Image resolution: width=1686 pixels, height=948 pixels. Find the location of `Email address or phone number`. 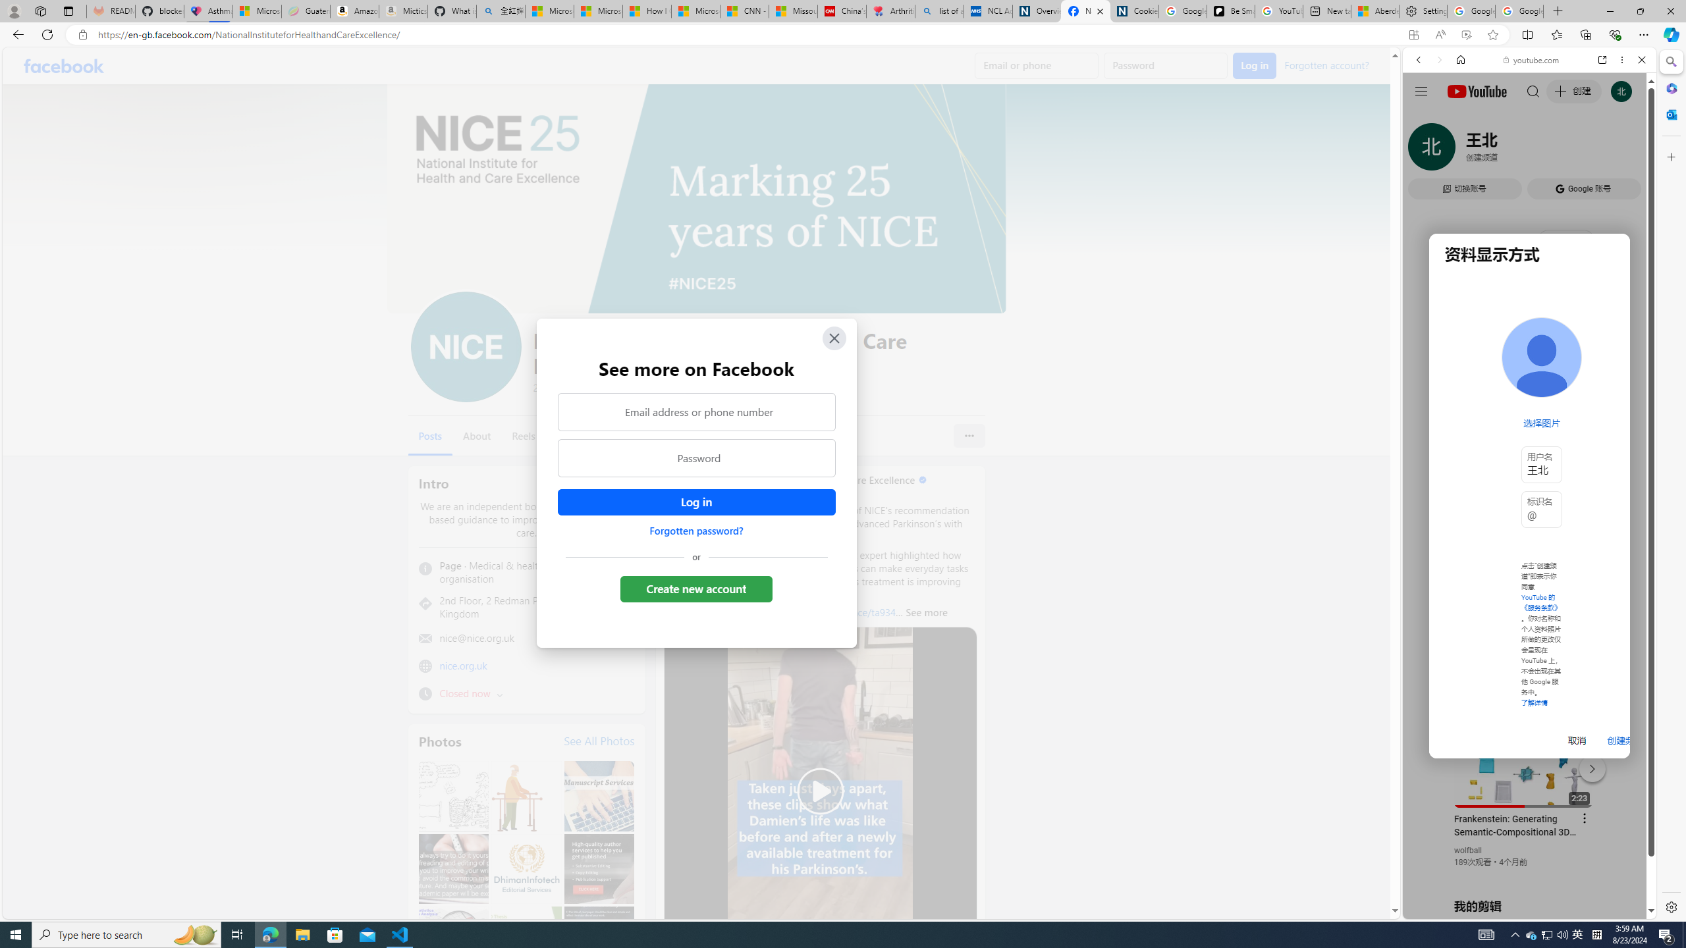

Email address or phone number is located at coordinates (696, 411).